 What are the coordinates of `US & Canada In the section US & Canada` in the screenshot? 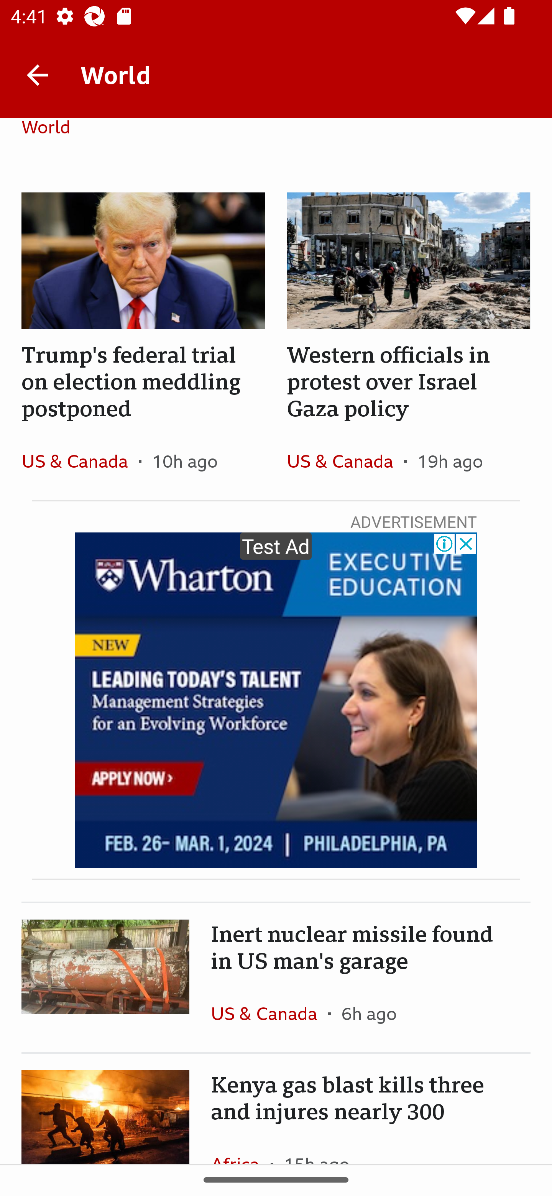 It's located at (345, 461).